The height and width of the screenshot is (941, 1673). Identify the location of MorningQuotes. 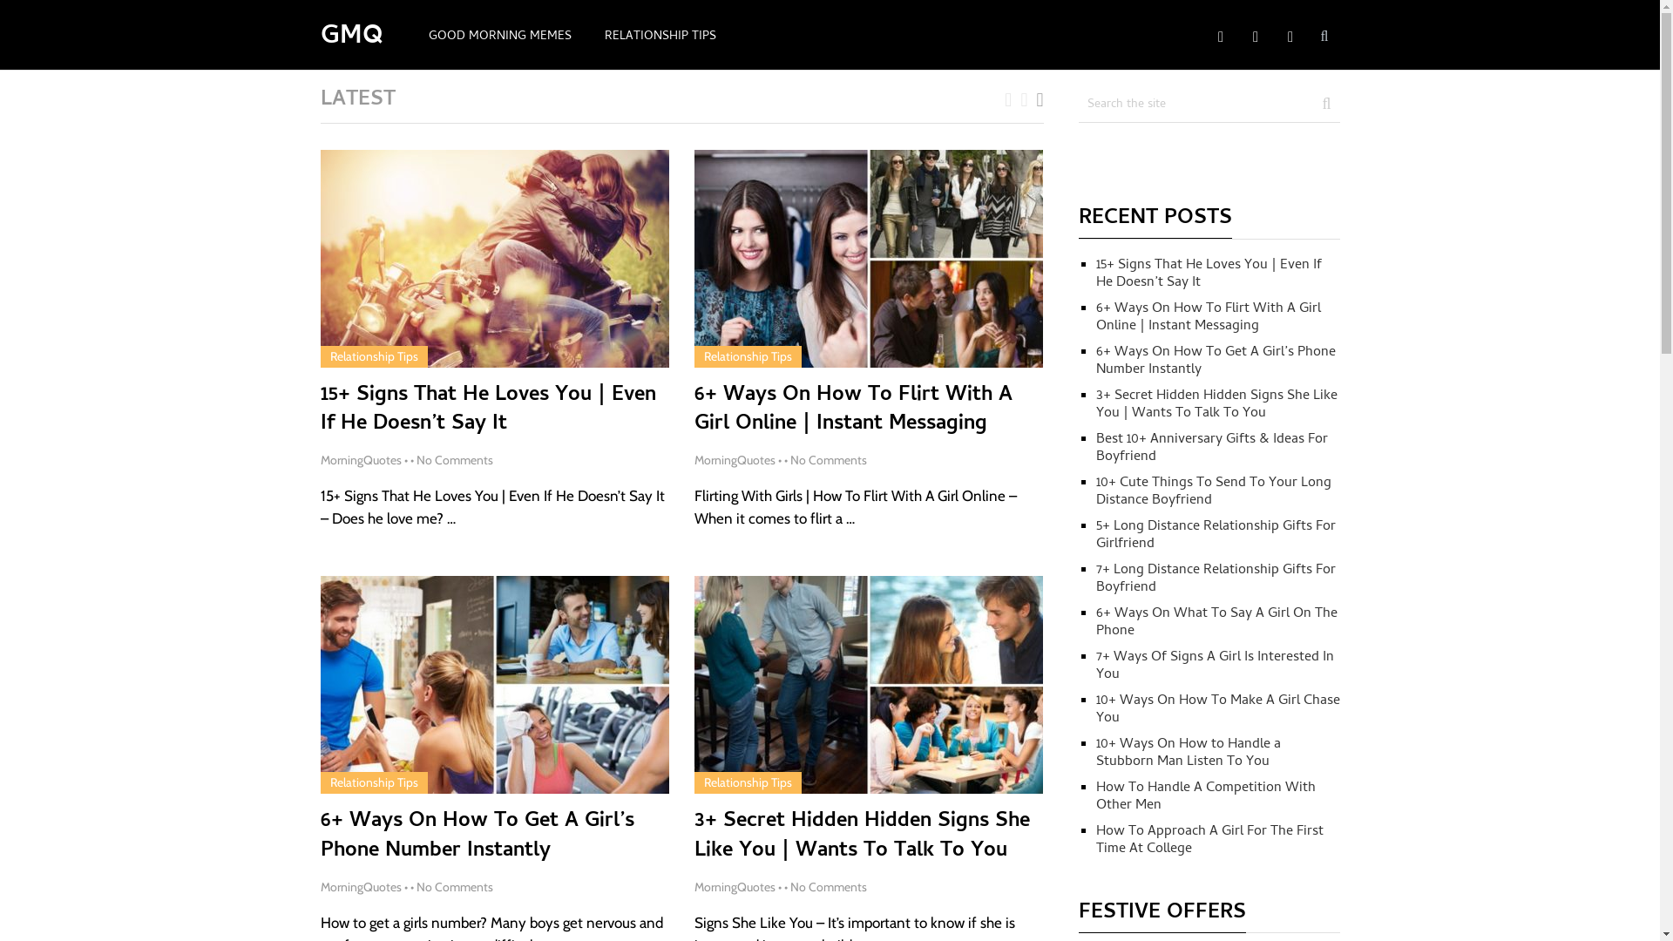
(361, 887).